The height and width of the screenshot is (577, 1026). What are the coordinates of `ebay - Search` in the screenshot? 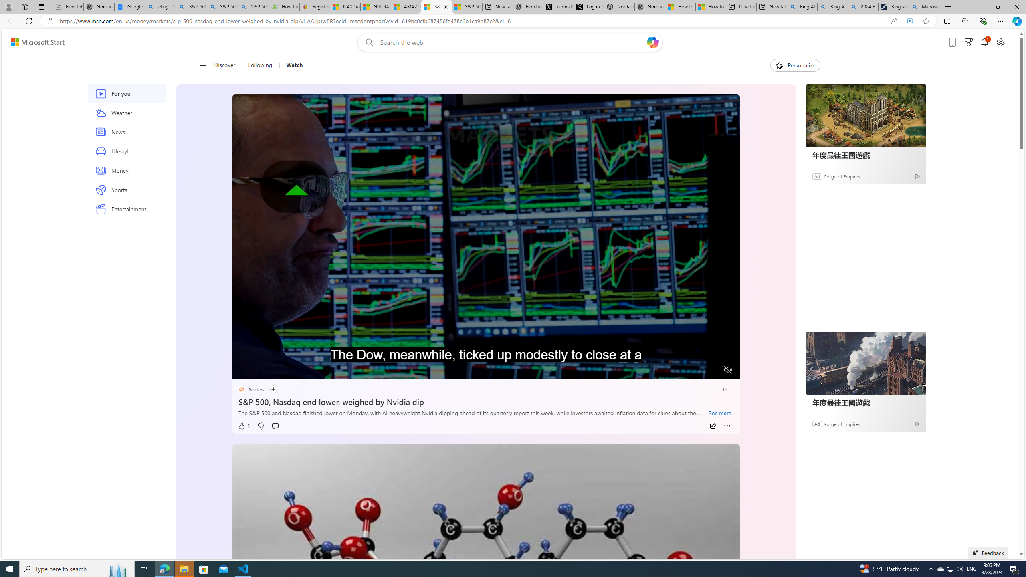 It's located at (160, 7).